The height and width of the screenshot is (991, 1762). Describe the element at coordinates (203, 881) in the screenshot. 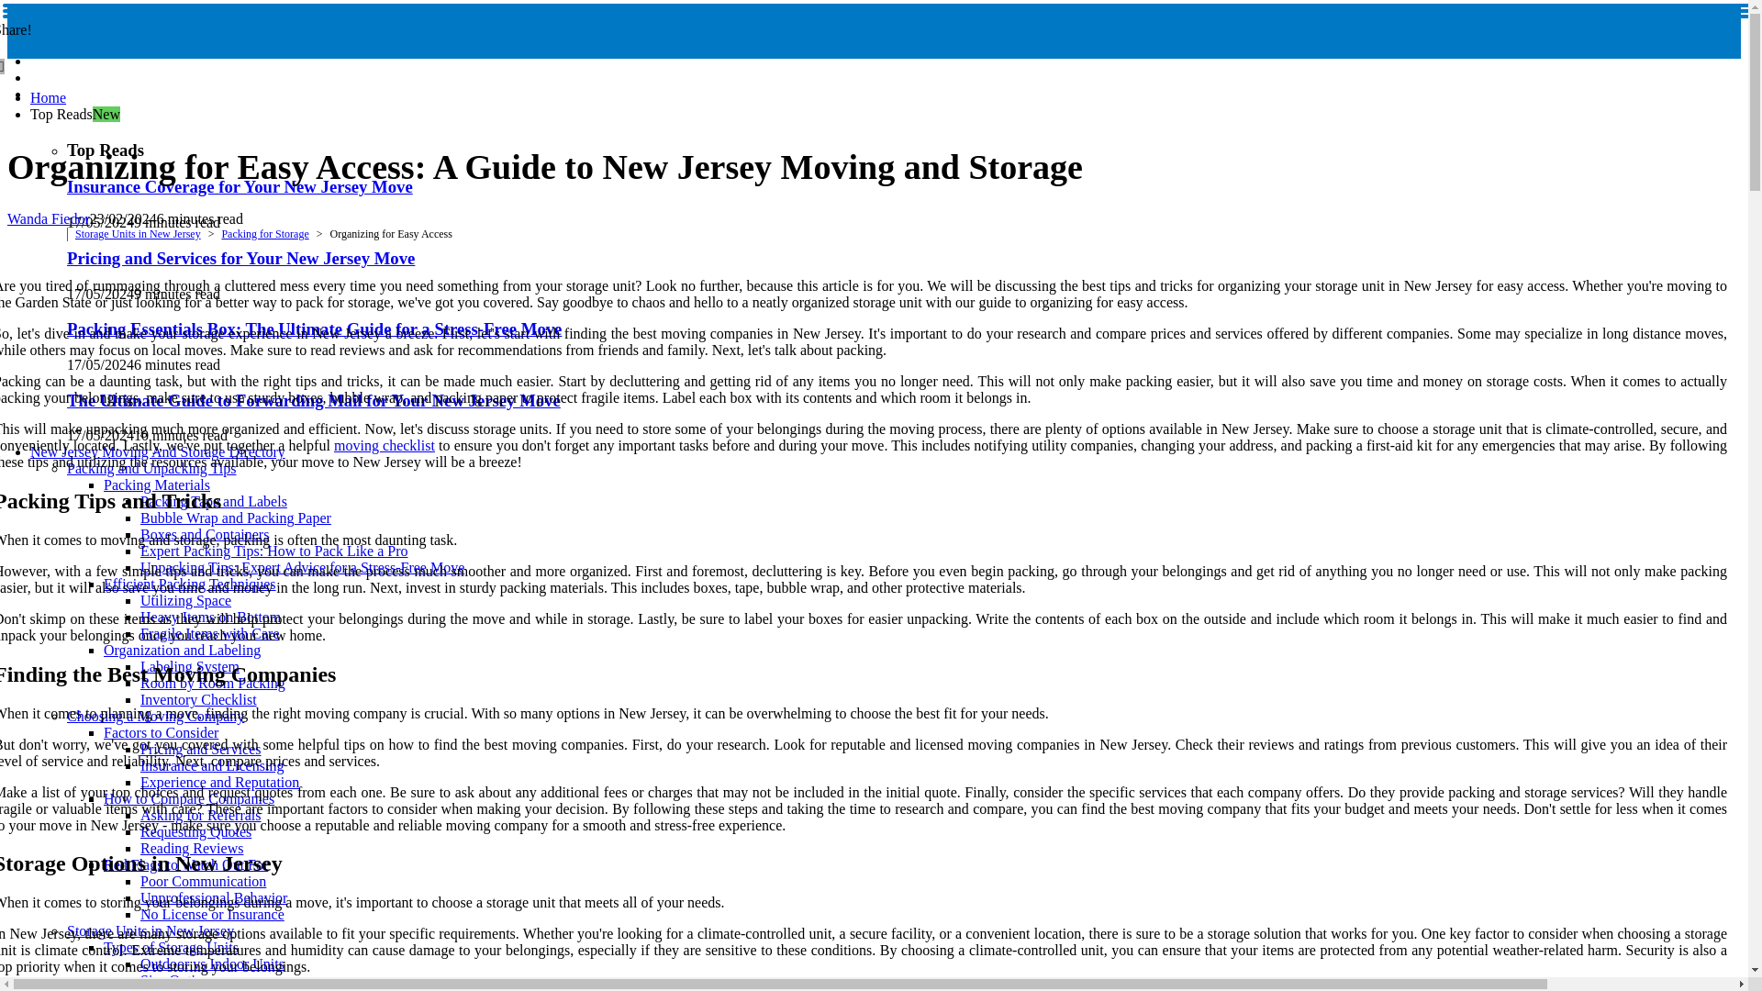

I see `Poor Communication` at that location.